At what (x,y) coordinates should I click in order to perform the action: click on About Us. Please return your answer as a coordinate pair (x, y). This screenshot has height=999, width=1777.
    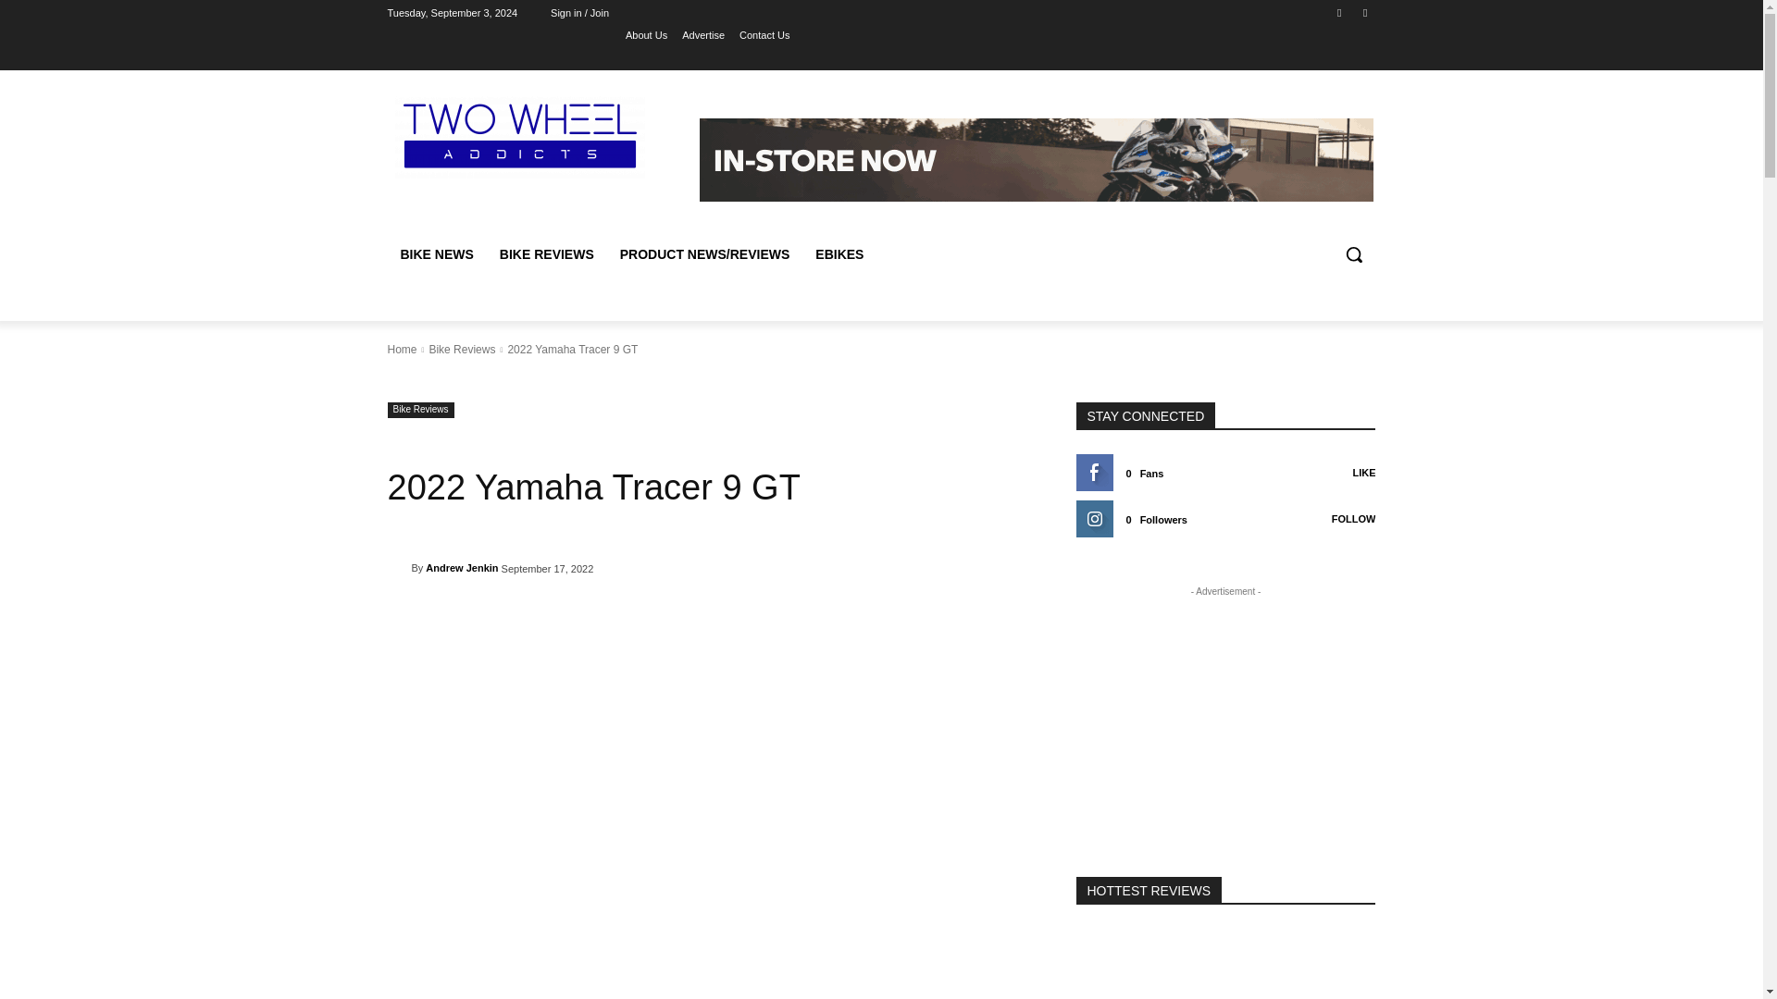
    Looking at the image, I should click on (646, 34).